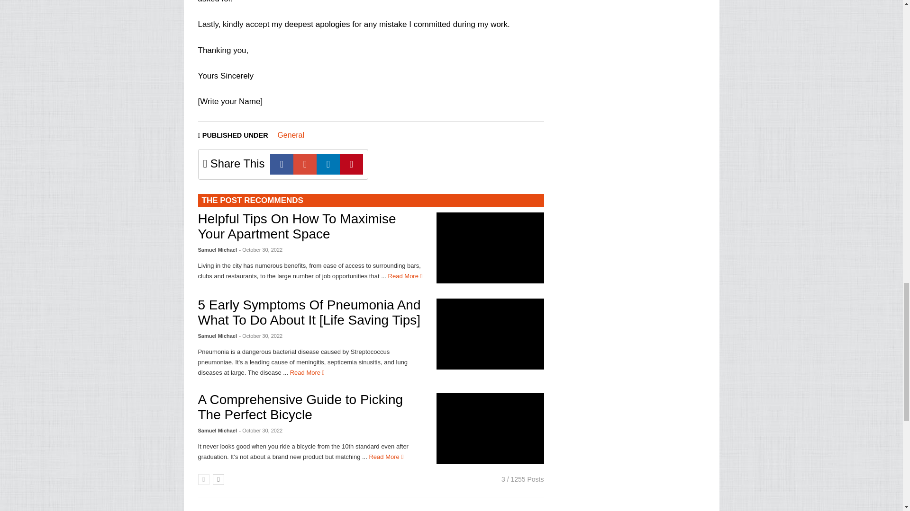 The image size is (910, 511). What do you see at coordinates (490, 248) in the screenshot?
I see `Helpful Tips On How To Maximise Your Apartment Space` at bounding box center [490, 248].